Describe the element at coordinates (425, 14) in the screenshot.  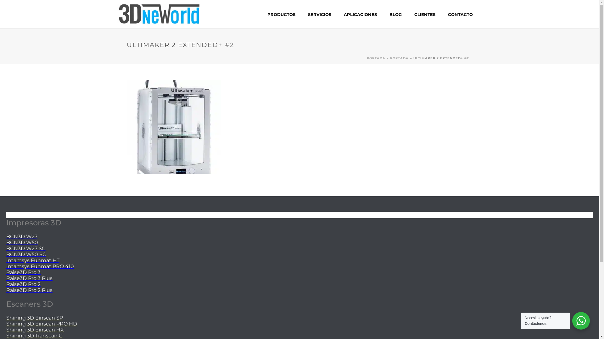
I see `CLIENTES` at that location.